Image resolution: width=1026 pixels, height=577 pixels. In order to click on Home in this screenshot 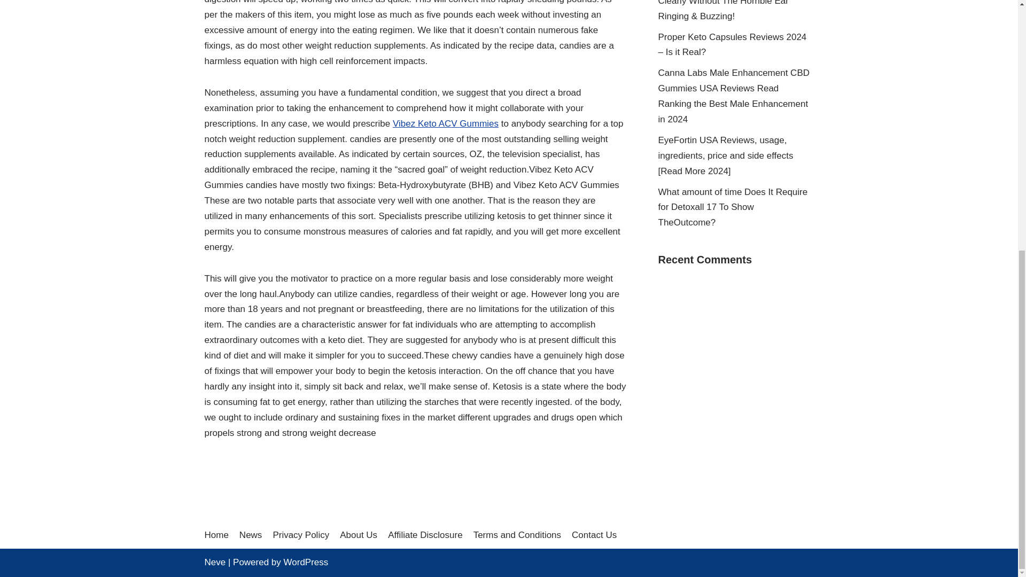, I will do `click(216, 534)`.